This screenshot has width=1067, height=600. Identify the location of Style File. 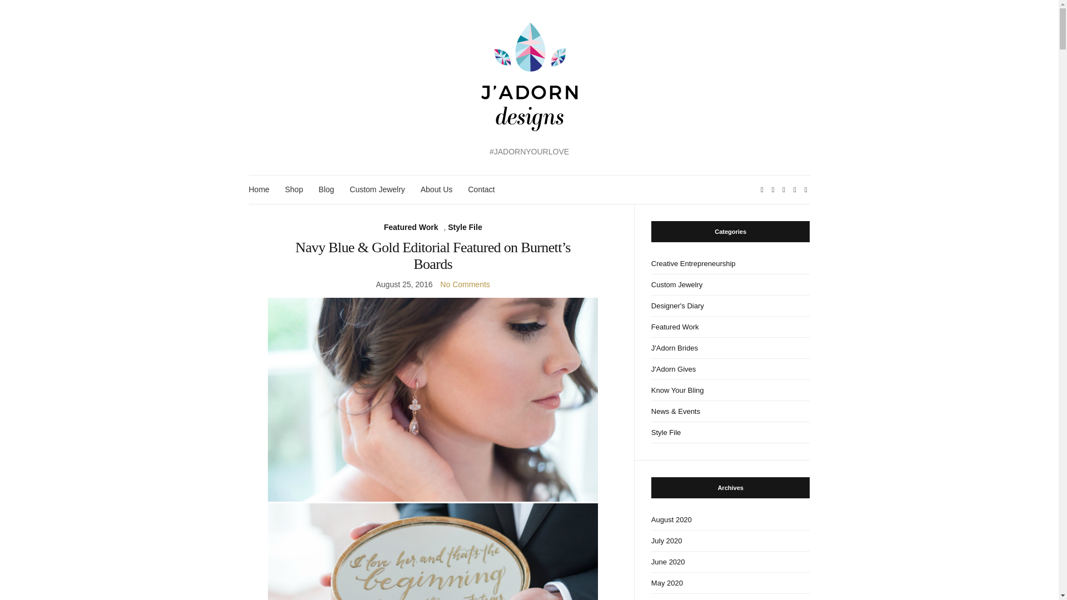
(465, 228).